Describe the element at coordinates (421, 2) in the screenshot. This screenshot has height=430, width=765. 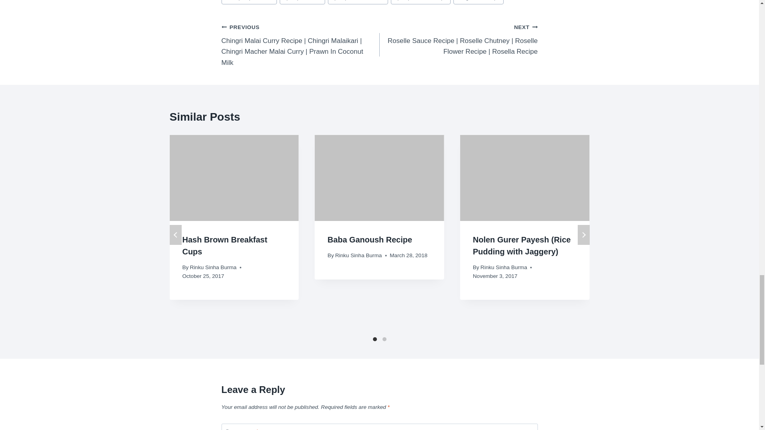
I see `pumpkinflowerrecipe` at that location.